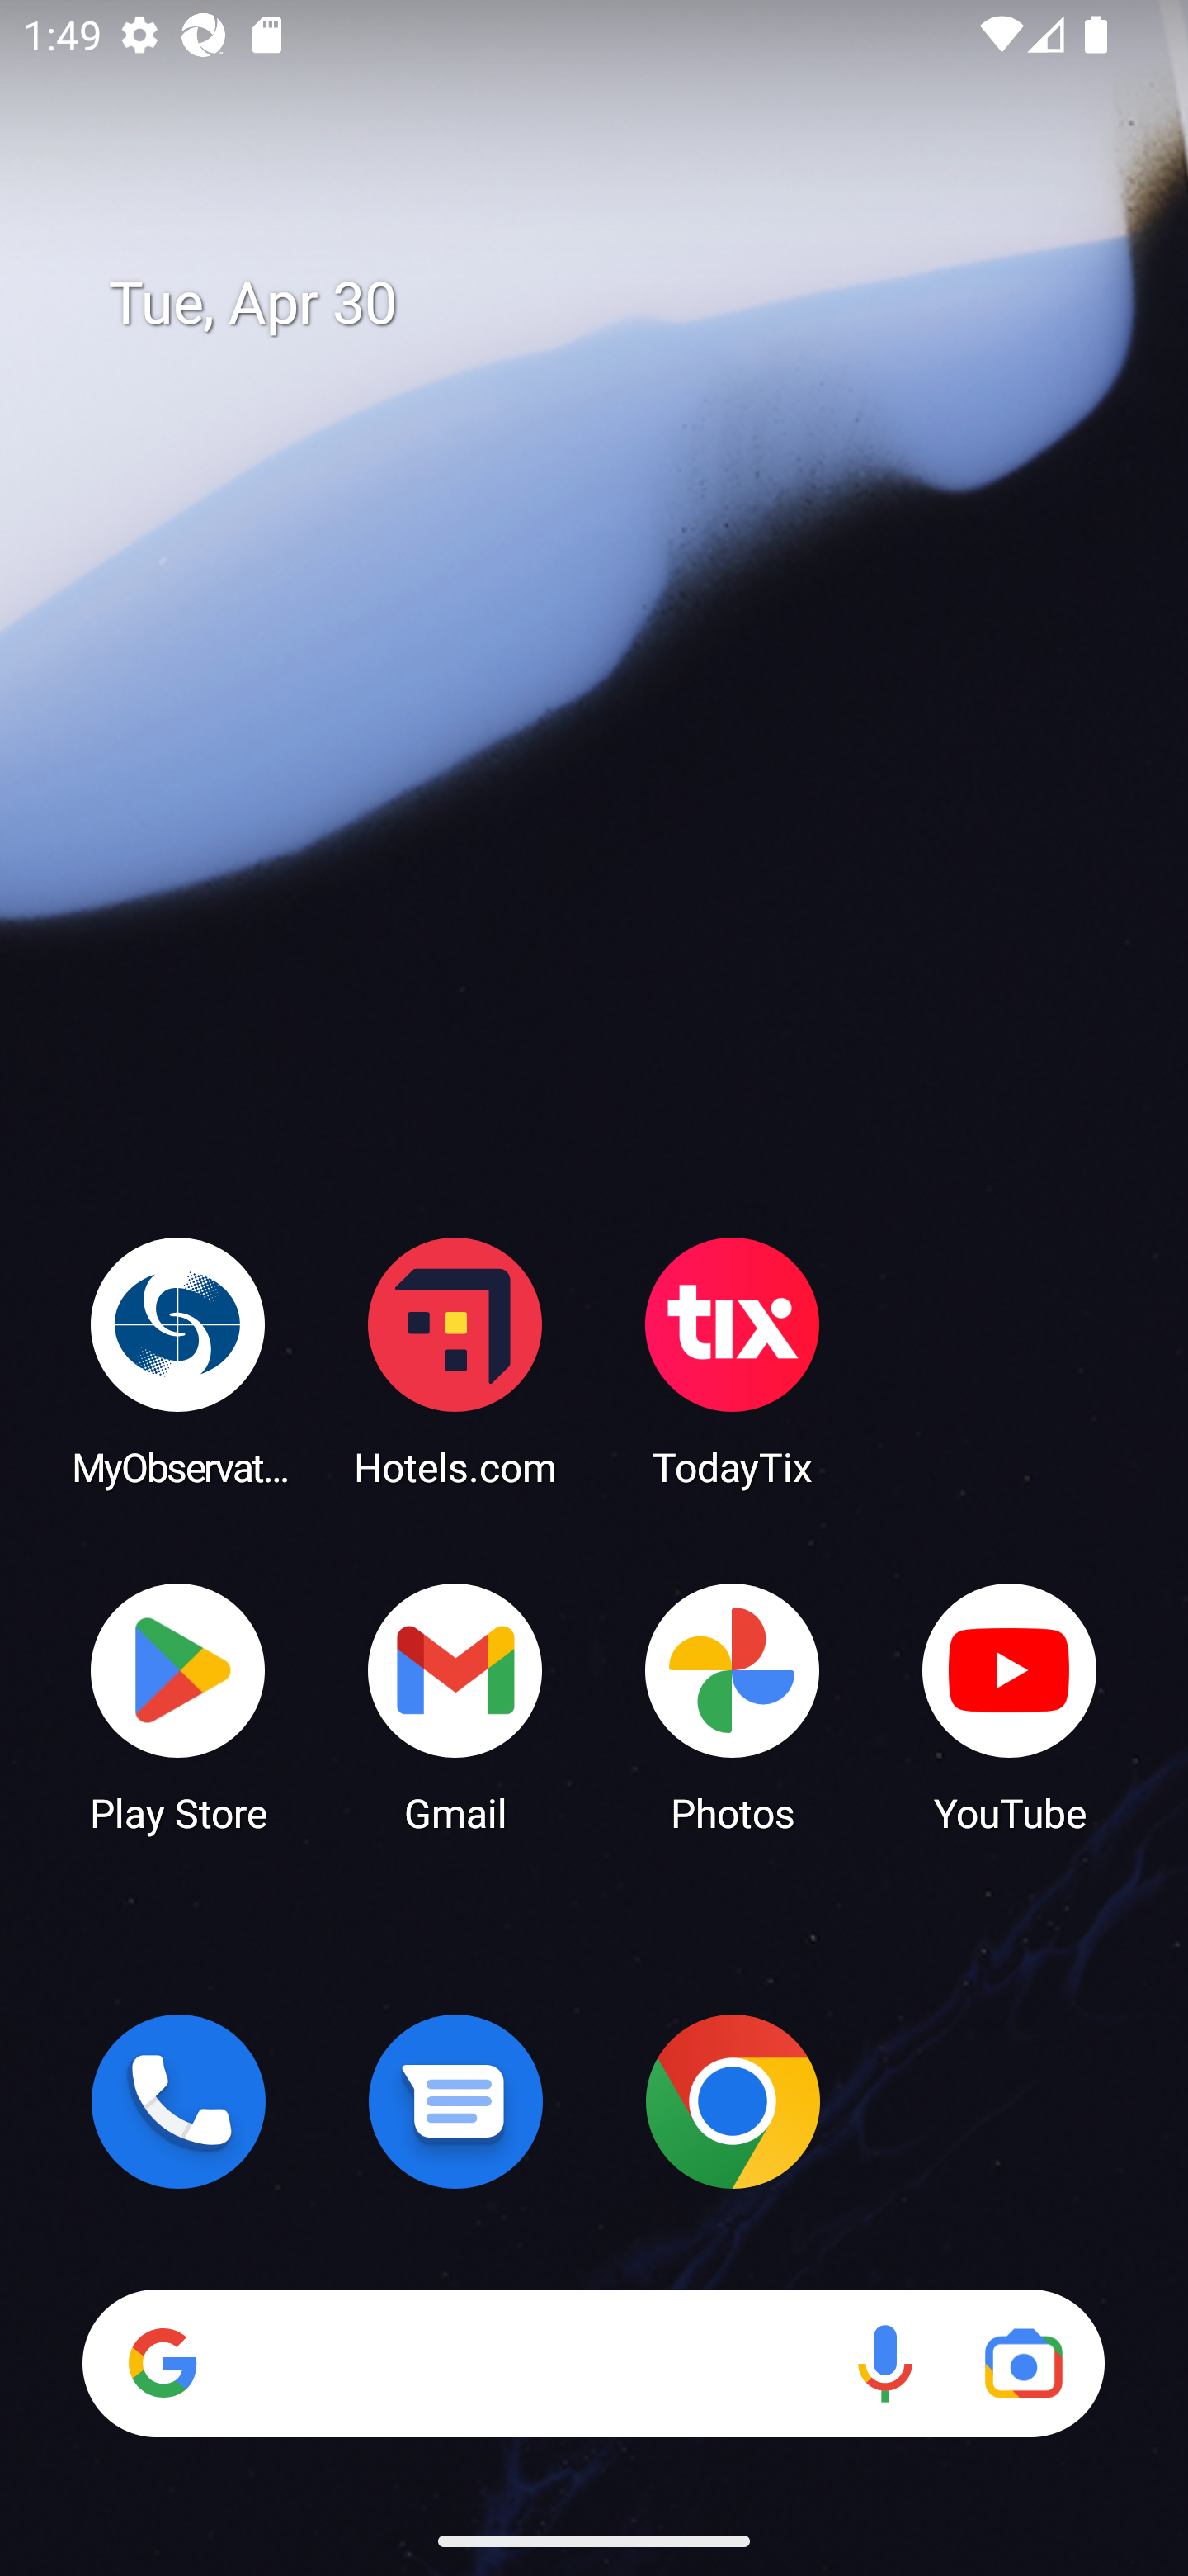 This screenshot has height=2576, width=1188. What do you see at coordinates (455, 1706) in the screenshot?
I see `Gmail` at bounding box center [455, 1706].